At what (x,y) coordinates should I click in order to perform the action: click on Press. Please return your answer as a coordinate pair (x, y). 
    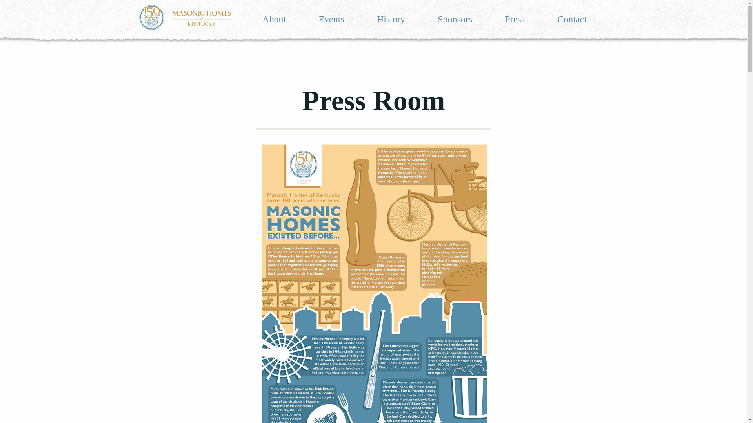
    Looking at the image, I should click on (515, 19).